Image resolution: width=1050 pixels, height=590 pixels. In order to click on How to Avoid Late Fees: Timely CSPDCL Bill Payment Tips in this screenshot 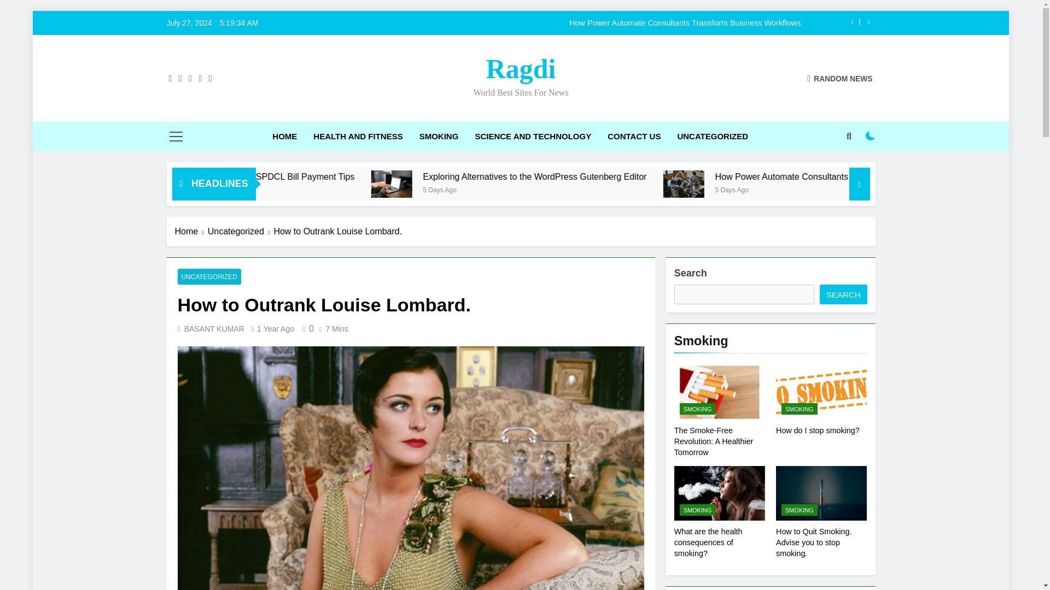, I will do `click(357, 176)`.